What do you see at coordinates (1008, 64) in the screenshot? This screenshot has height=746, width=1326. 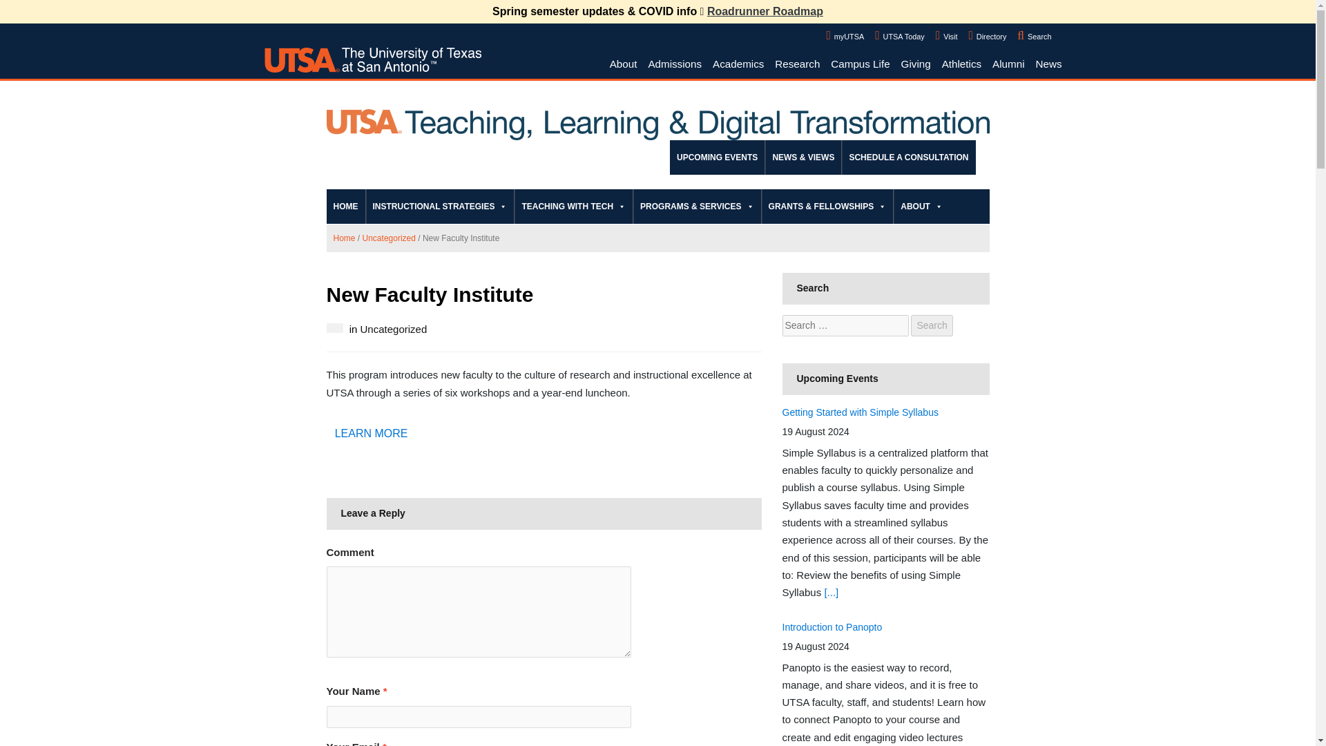 I see `Alumni` at bounding box center [1008, 64].